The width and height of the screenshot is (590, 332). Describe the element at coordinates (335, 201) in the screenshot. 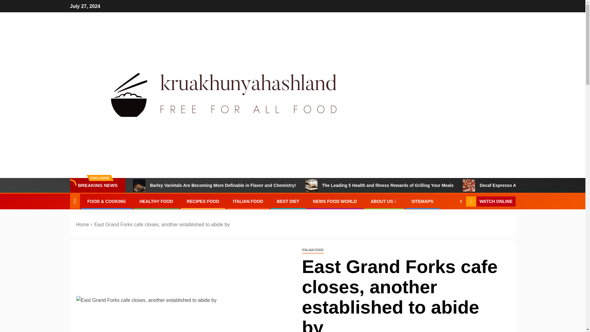

I see `NEWS FOOD WORLD` at that location.